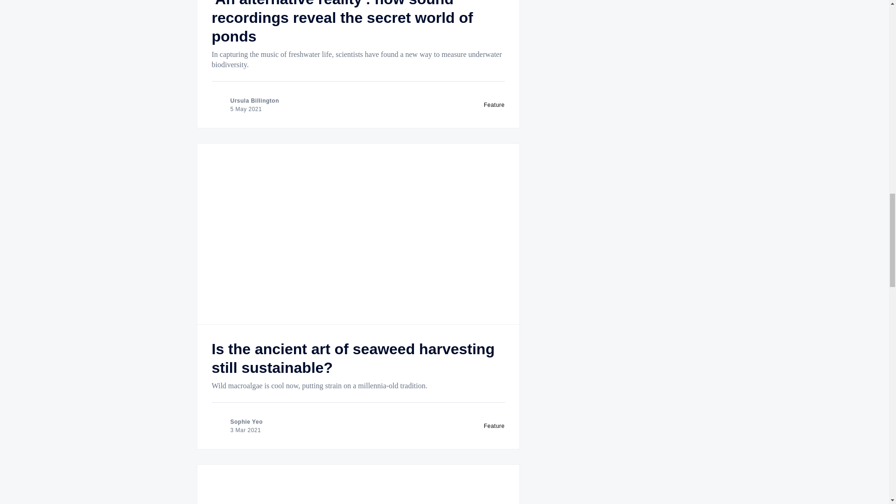  What do you see at coordinates (246, 422) in the screenshot?
I see `Sophie Yeo` at bounding box center [246, 422].